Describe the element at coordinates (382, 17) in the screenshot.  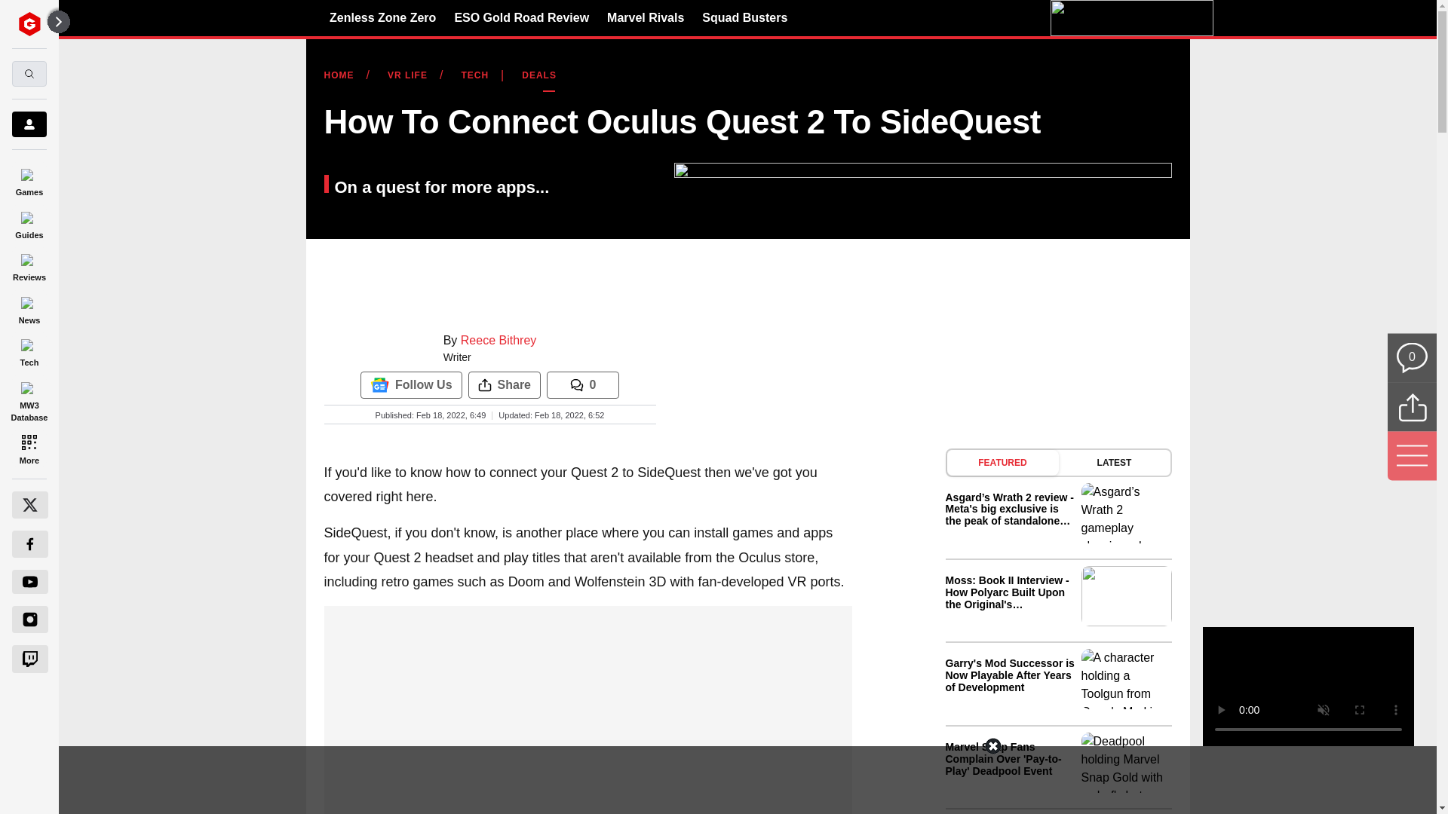
I see `Zenless Zone Zero` at that location.